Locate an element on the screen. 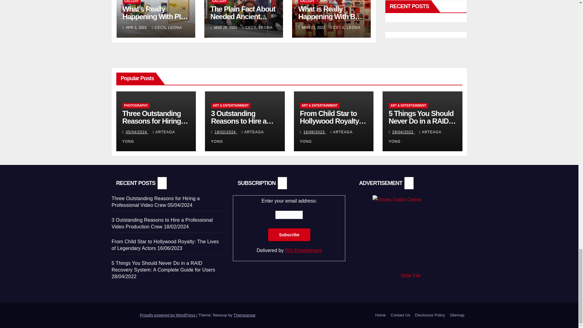  GALLERY is located at coordinates (219, 2).